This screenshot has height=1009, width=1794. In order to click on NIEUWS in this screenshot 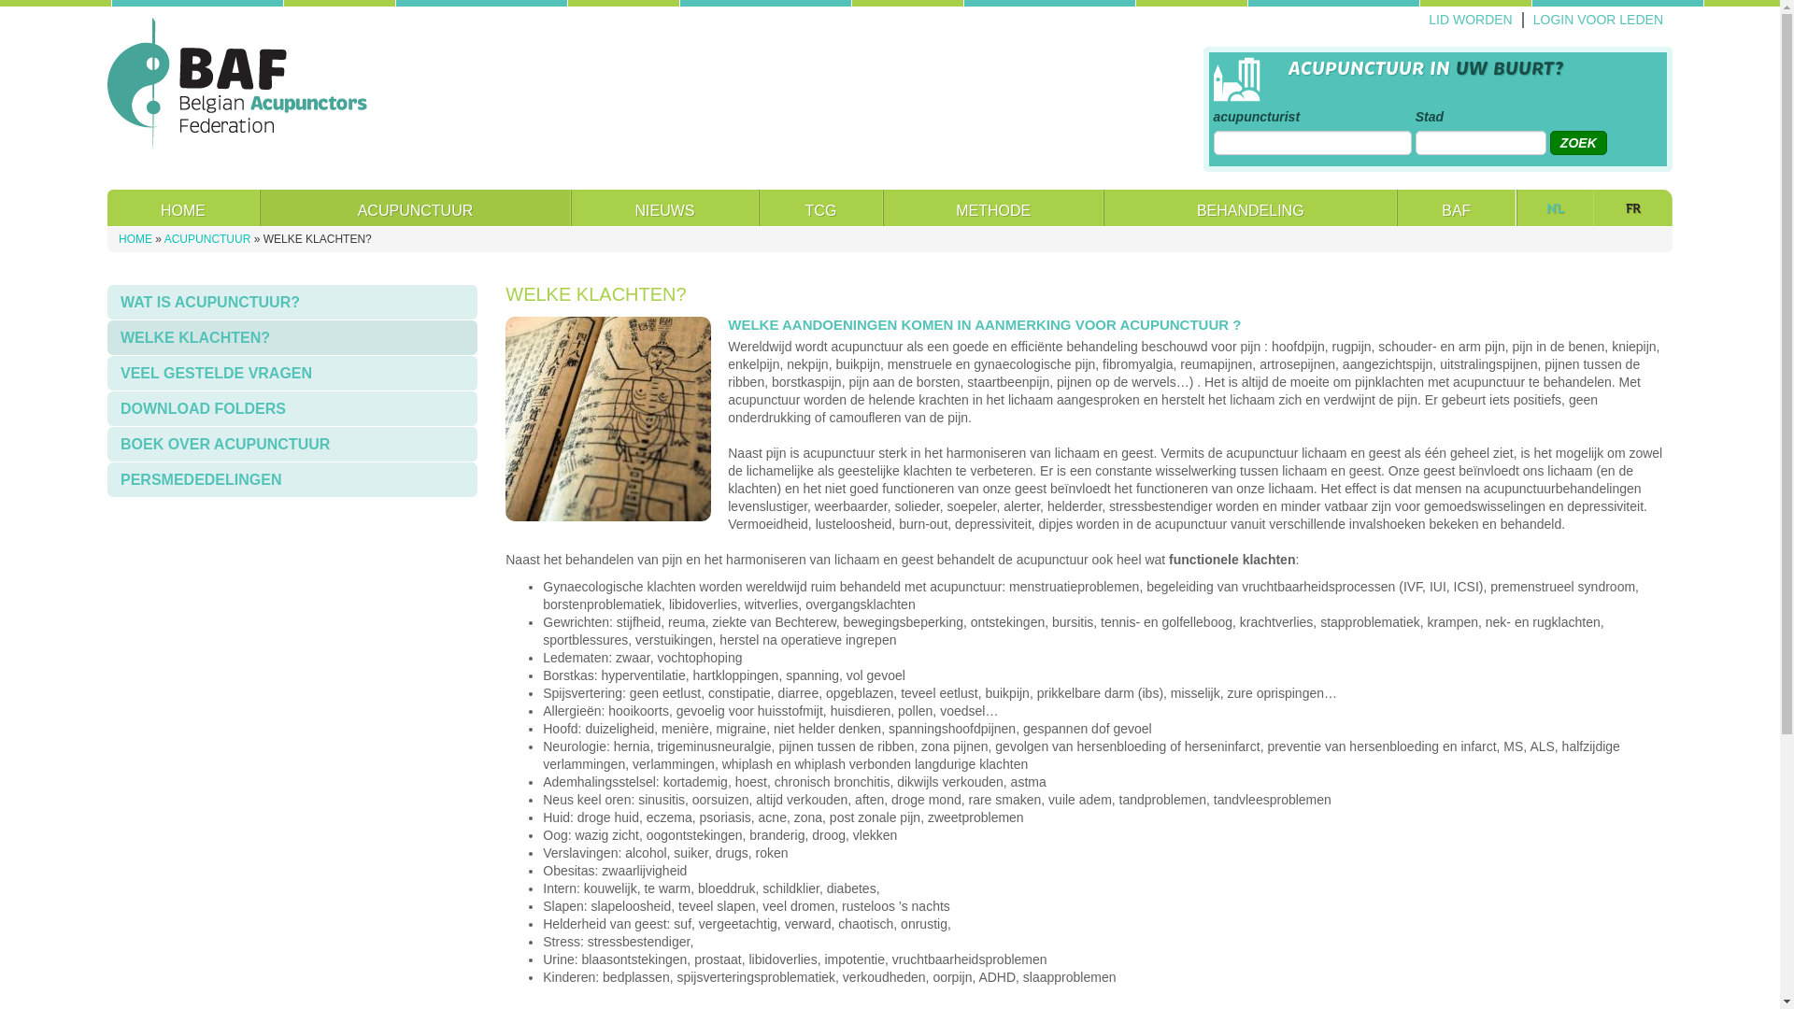, I will do `click(665, 207)`.